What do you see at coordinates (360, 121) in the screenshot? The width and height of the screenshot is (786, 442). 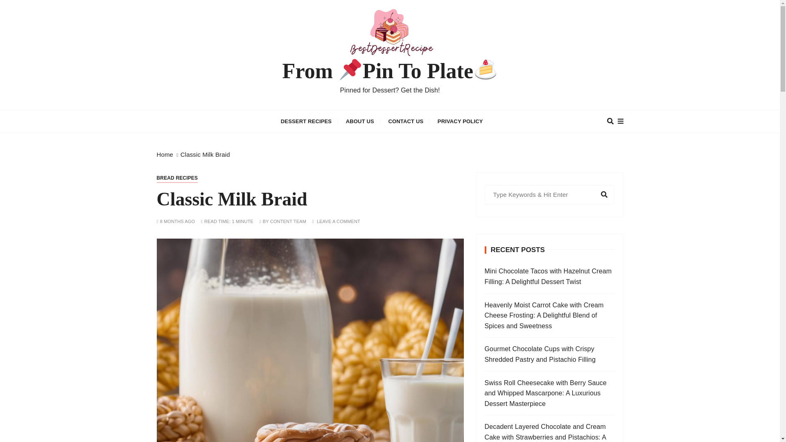 I see `ABOUT US` at bounding box center [360, 121].